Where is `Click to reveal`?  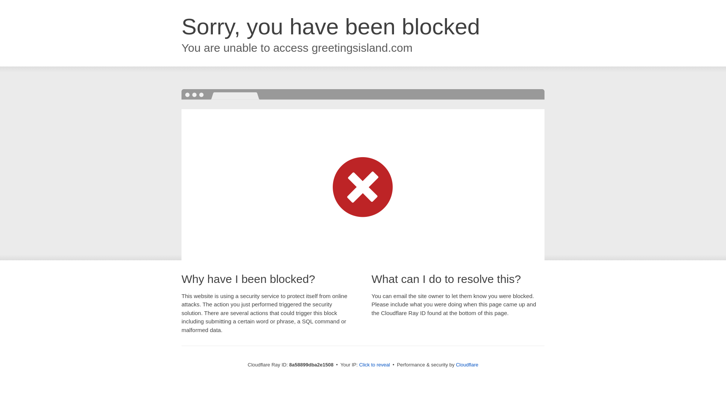 Click to reveal is located at coordinates (375, 365).